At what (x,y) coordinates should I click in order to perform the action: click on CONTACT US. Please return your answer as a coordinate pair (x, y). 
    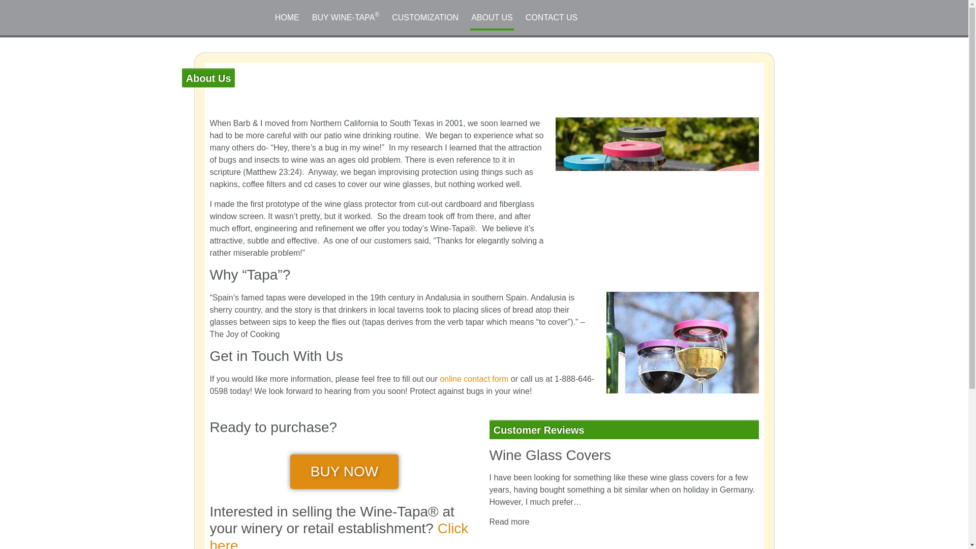
    Looking at the image, I should click on (552, 17).